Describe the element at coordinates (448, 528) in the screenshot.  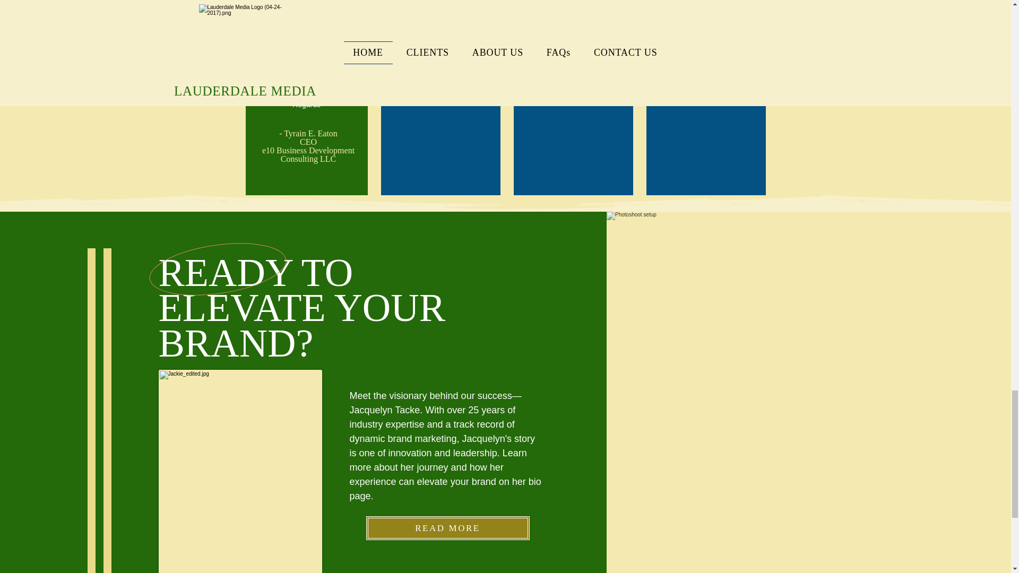
I see `READ MORE` at that location.